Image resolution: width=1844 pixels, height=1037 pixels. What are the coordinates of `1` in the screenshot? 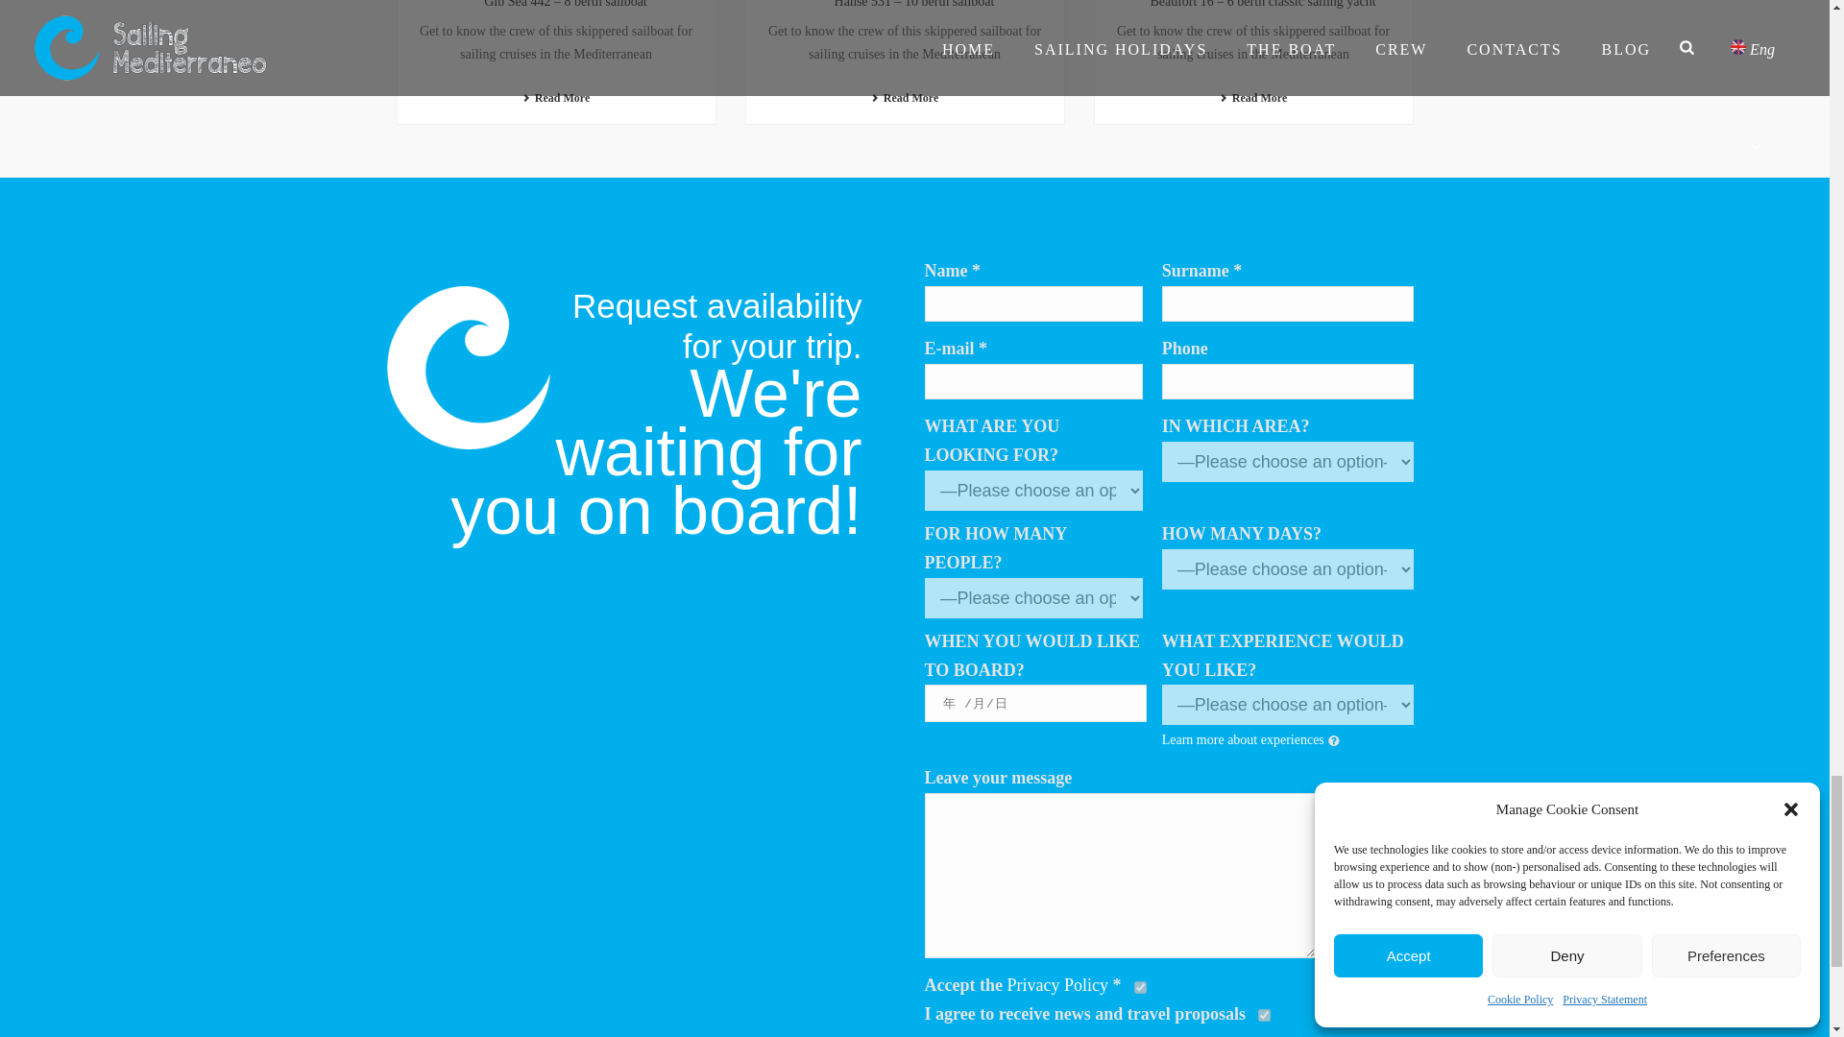 It's located at (1264, 1014).